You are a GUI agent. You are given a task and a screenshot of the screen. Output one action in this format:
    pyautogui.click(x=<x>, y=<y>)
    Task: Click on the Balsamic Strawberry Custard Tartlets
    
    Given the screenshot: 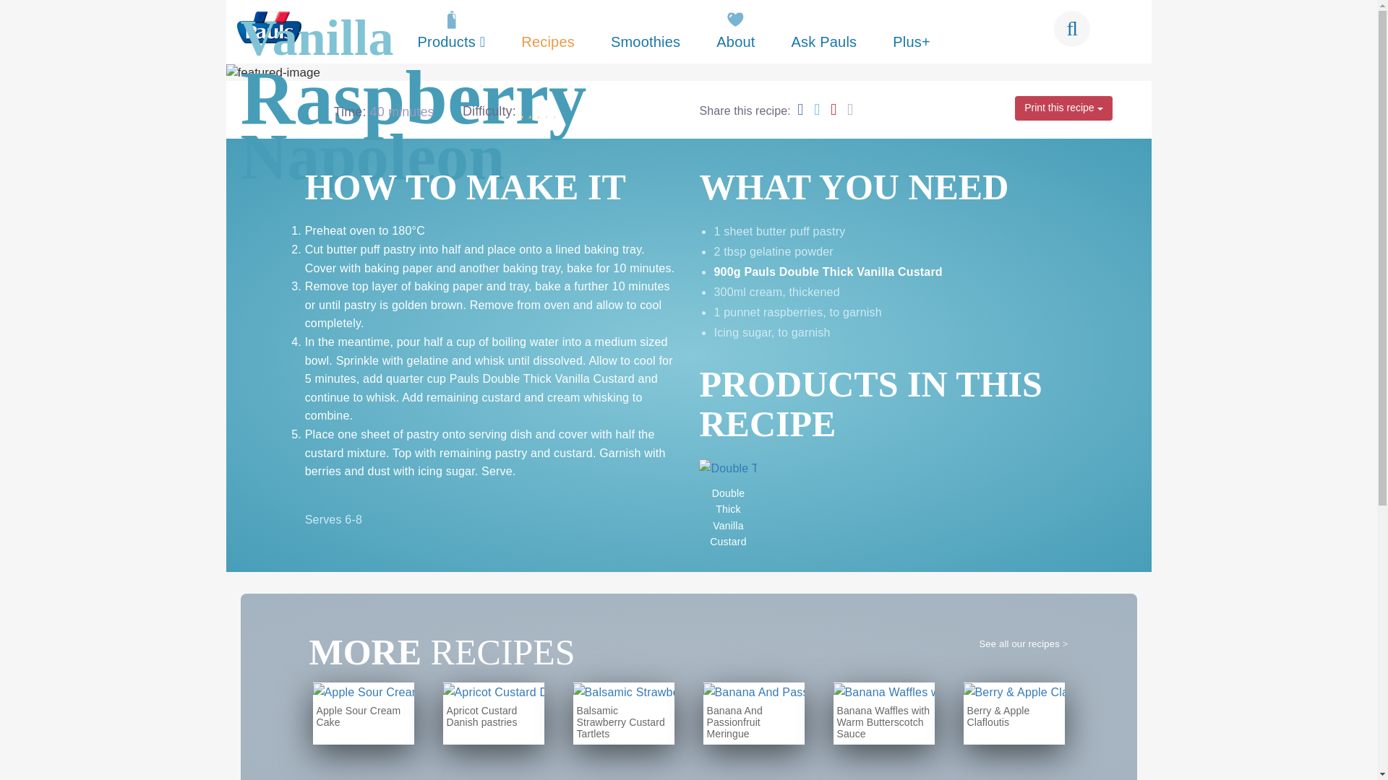 What is the action you would take?
    pyautogui.click(x=622, y=714)
    